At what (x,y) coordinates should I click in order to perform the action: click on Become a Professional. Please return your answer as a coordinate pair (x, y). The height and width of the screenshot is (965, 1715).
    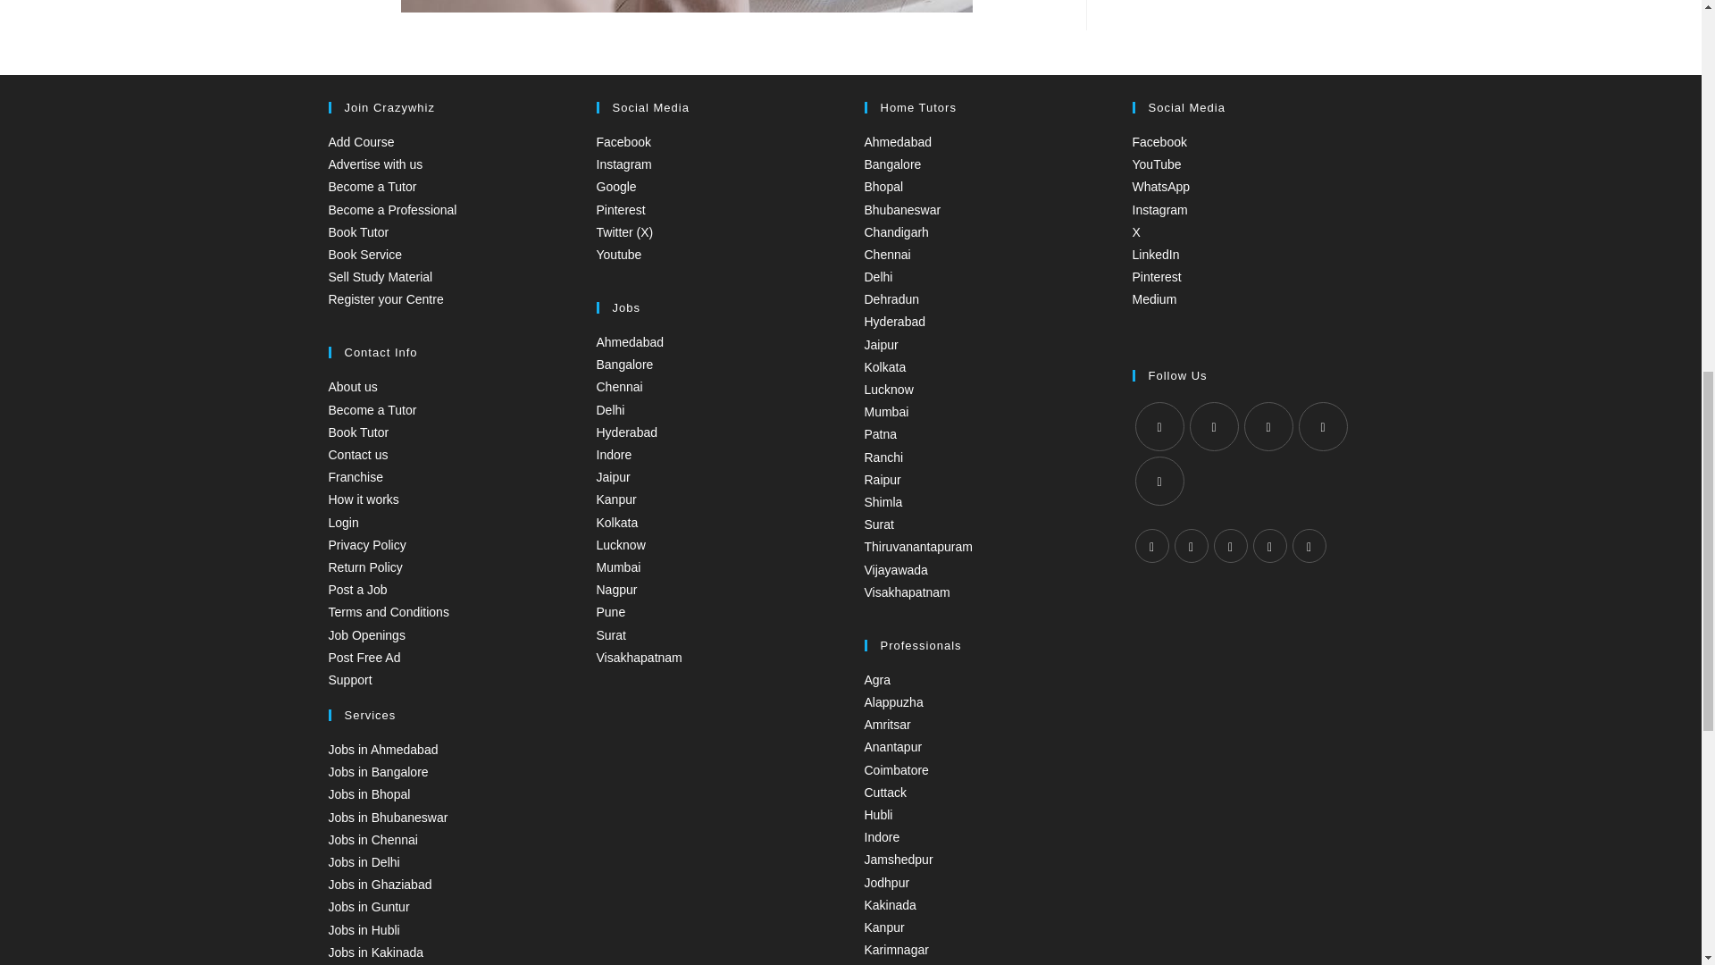
    Looking at the image, I should click on (393, 209).